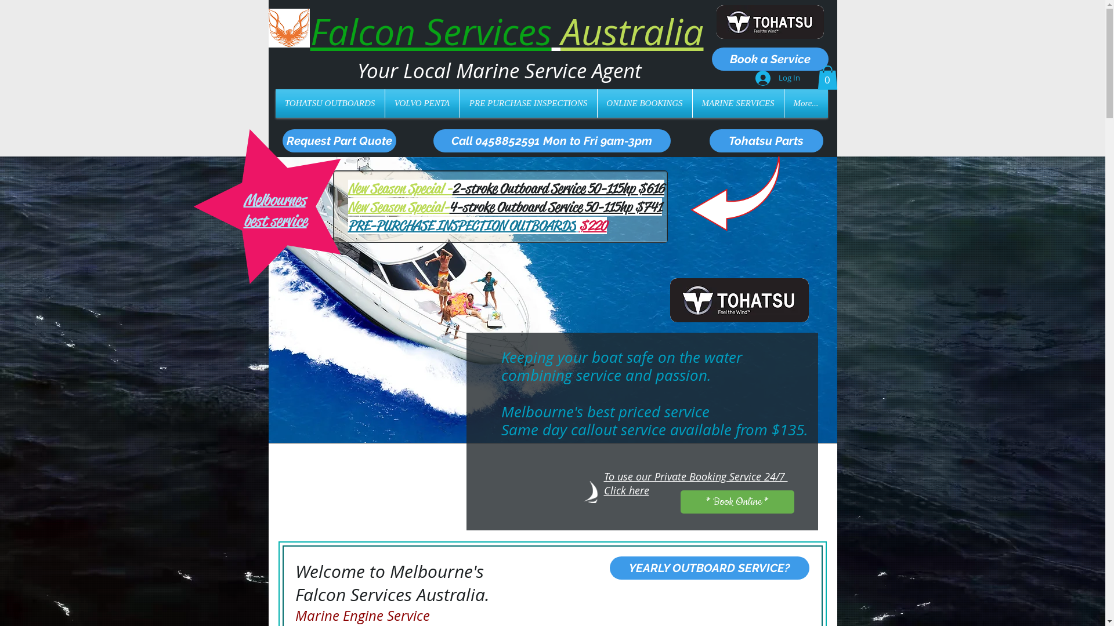  I want to click on New Season Special - 2-stroke Outboard Service 50-115hp $616, so click(506, 188).